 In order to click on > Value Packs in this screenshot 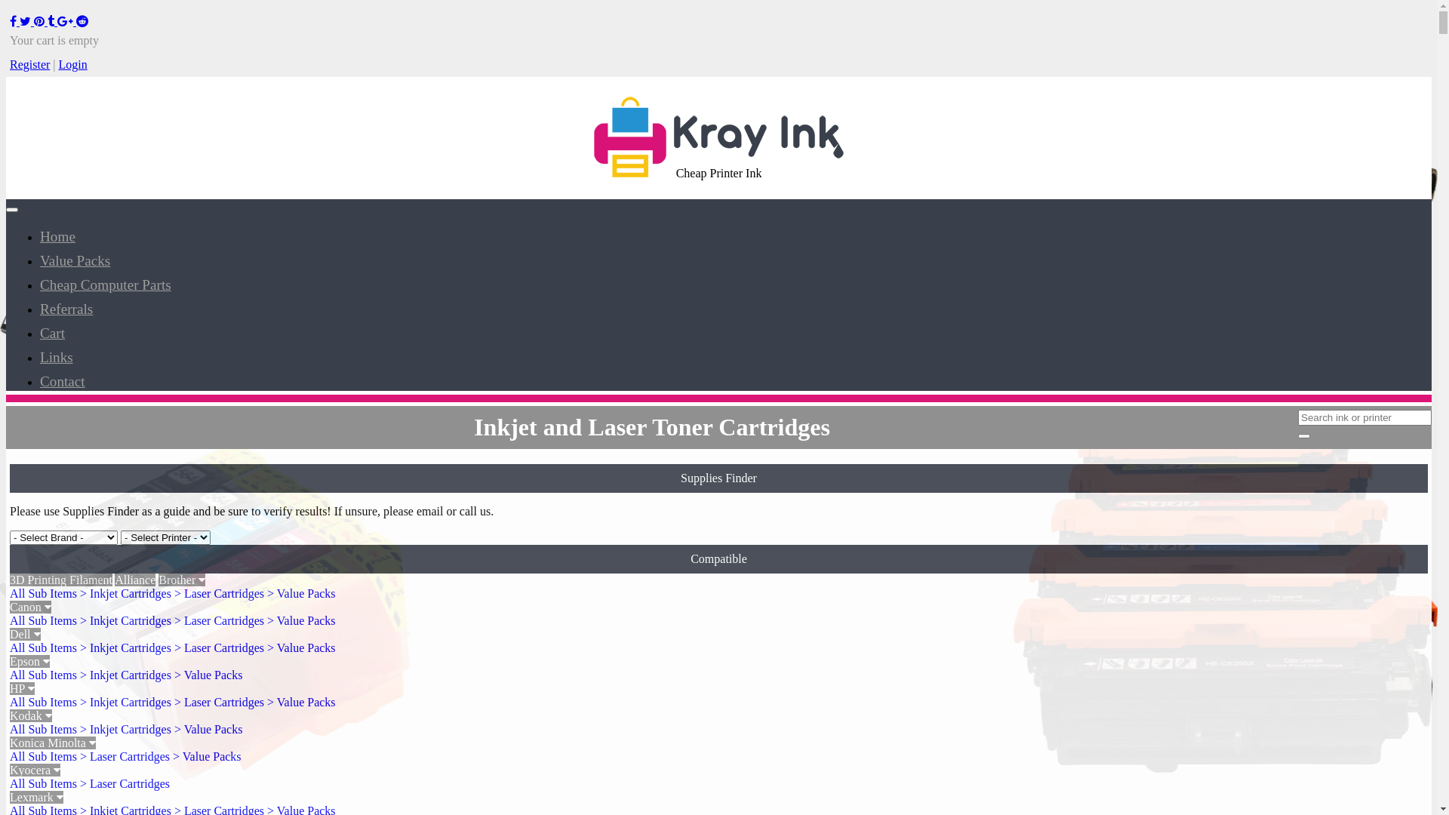, I will do `click(208, 675)`.